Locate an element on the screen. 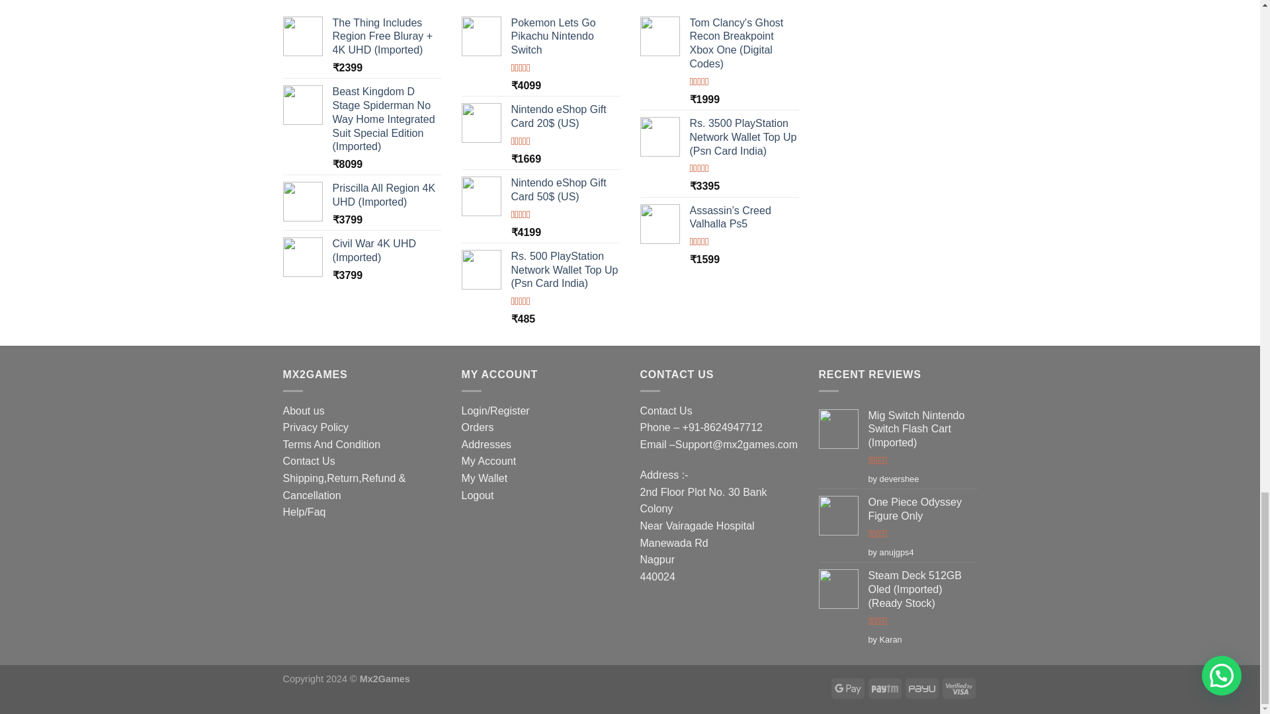  Contact Us is located at coordinates (309, 461).